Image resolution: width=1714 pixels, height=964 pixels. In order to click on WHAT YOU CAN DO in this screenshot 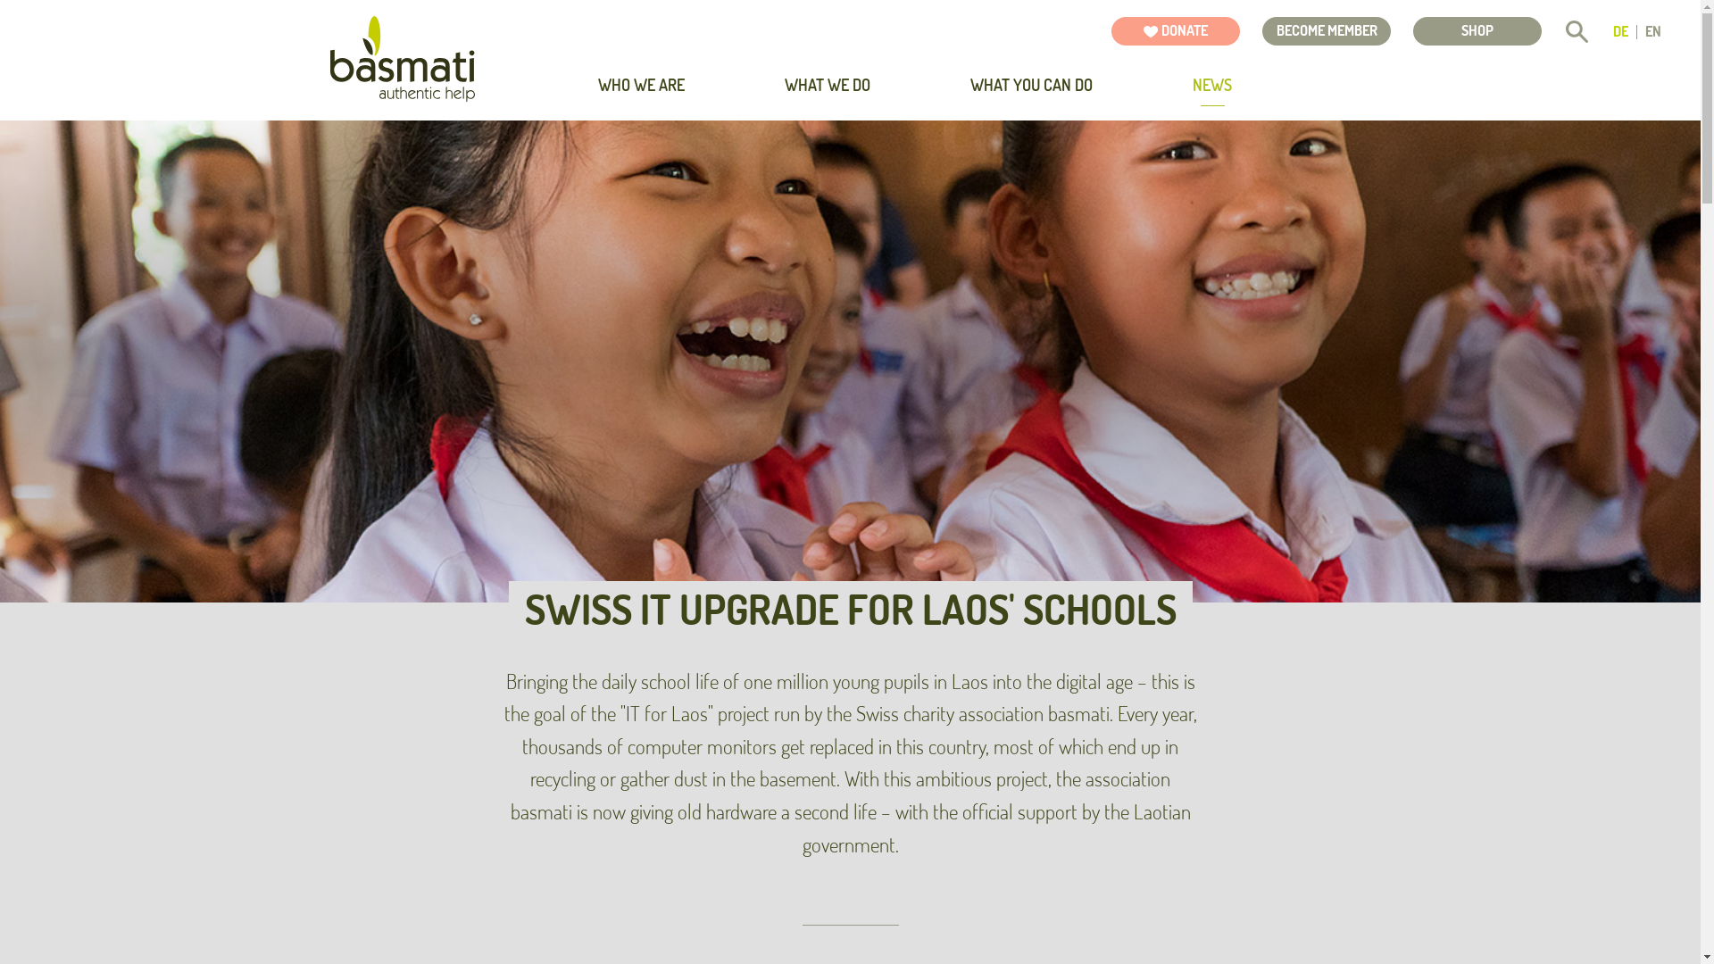, I will do `click(1032, 86)`.